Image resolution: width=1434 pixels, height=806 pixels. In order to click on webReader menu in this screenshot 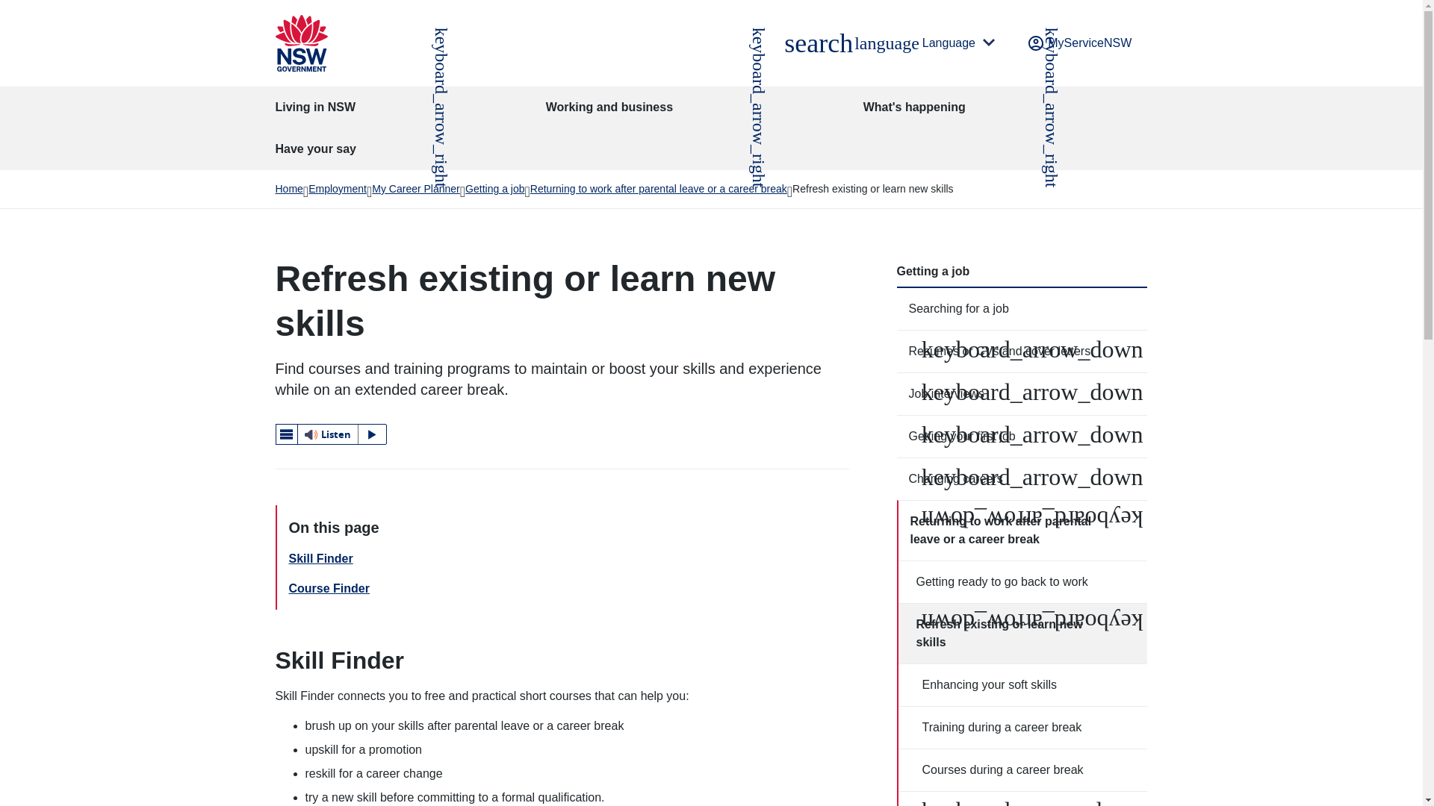, I will do `click(331, 434)`.